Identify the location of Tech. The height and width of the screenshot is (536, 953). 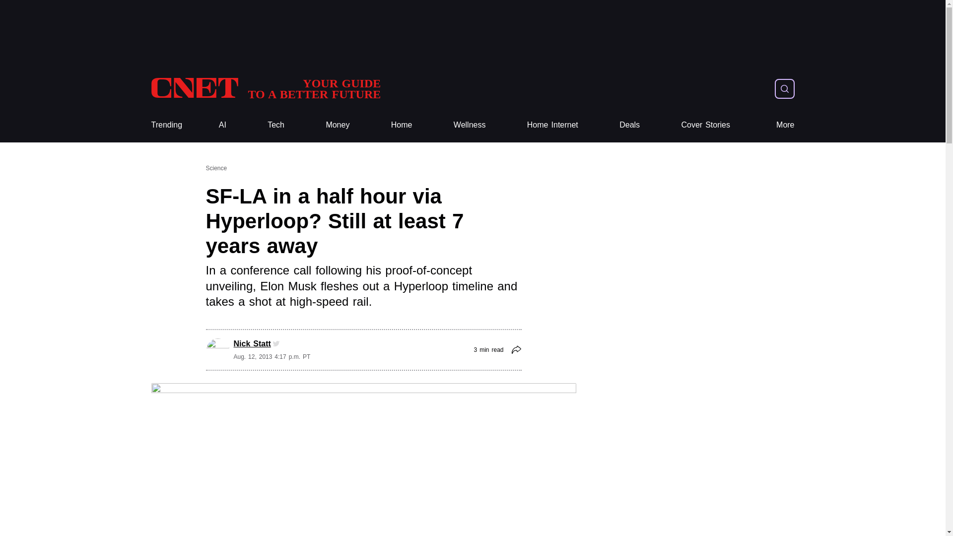
(276, 125).